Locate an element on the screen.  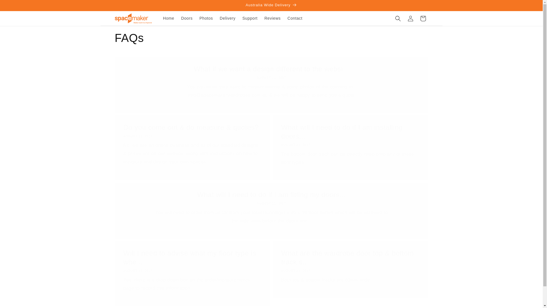
Support is located at coordinates (250, 18).